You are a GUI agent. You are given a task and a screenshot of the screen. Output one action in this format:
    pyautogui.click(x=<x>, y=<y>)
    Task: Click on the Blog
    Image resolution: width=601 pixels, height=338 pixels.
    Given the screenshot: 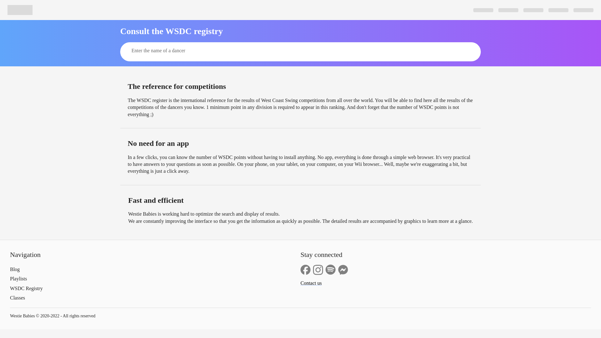 What is the action you would take?
    pyautogui.click(x=155, y=269)
    